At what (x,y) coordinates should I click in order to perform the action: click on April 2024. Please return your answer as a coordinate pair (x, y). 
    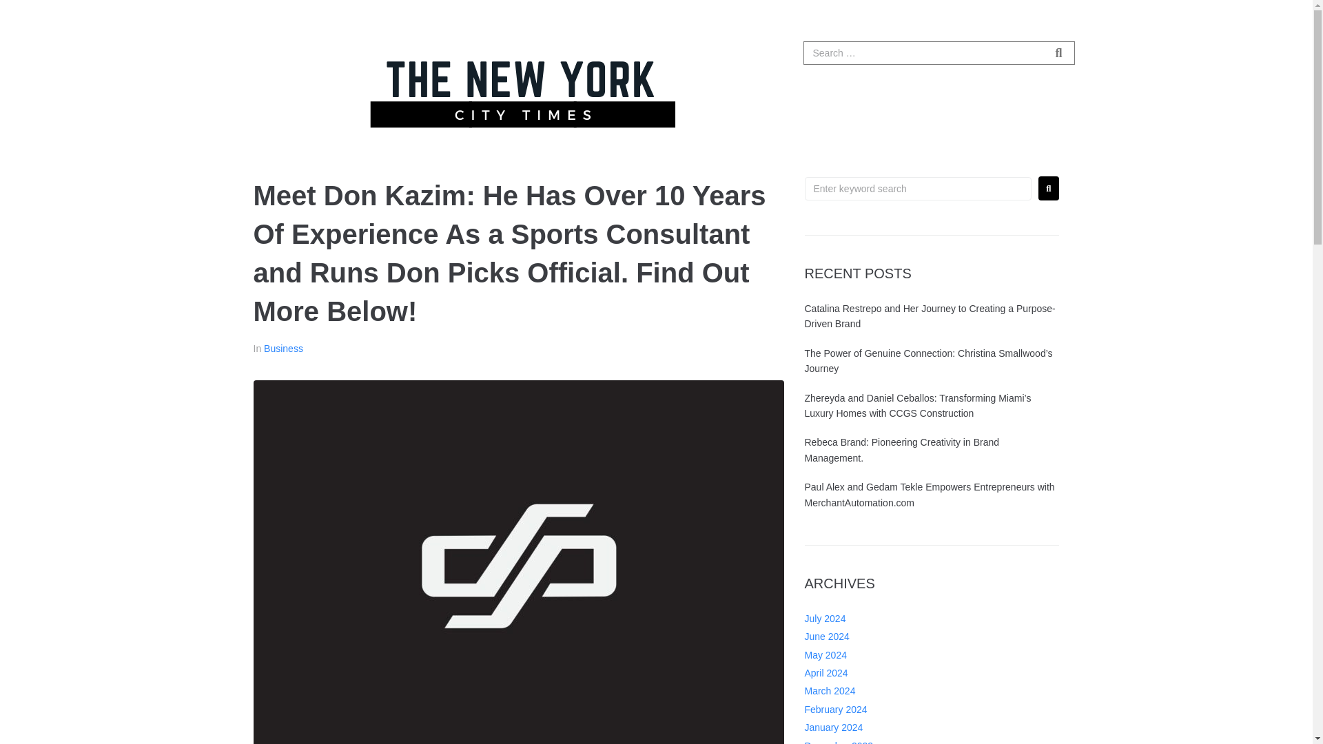
    Looking at the image, I should click on (825, 672).